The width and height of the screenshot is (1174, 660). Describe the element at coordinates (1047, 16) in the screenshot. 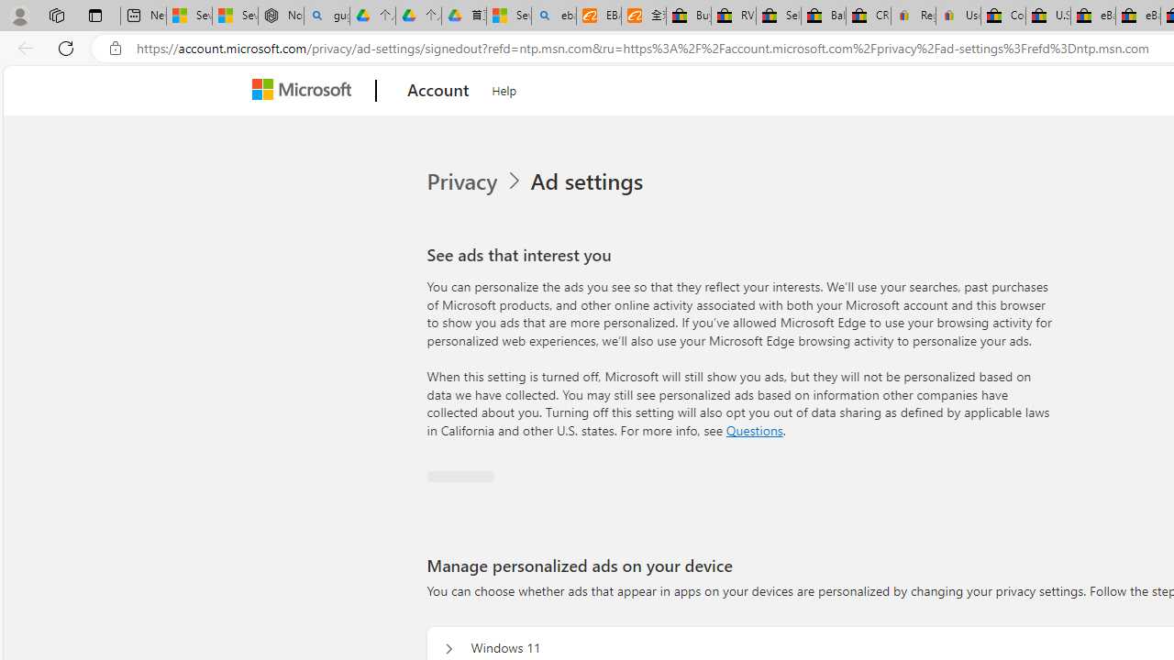

I see `U.S. State Privacy Disclosures - eBay Inc.` at that location.